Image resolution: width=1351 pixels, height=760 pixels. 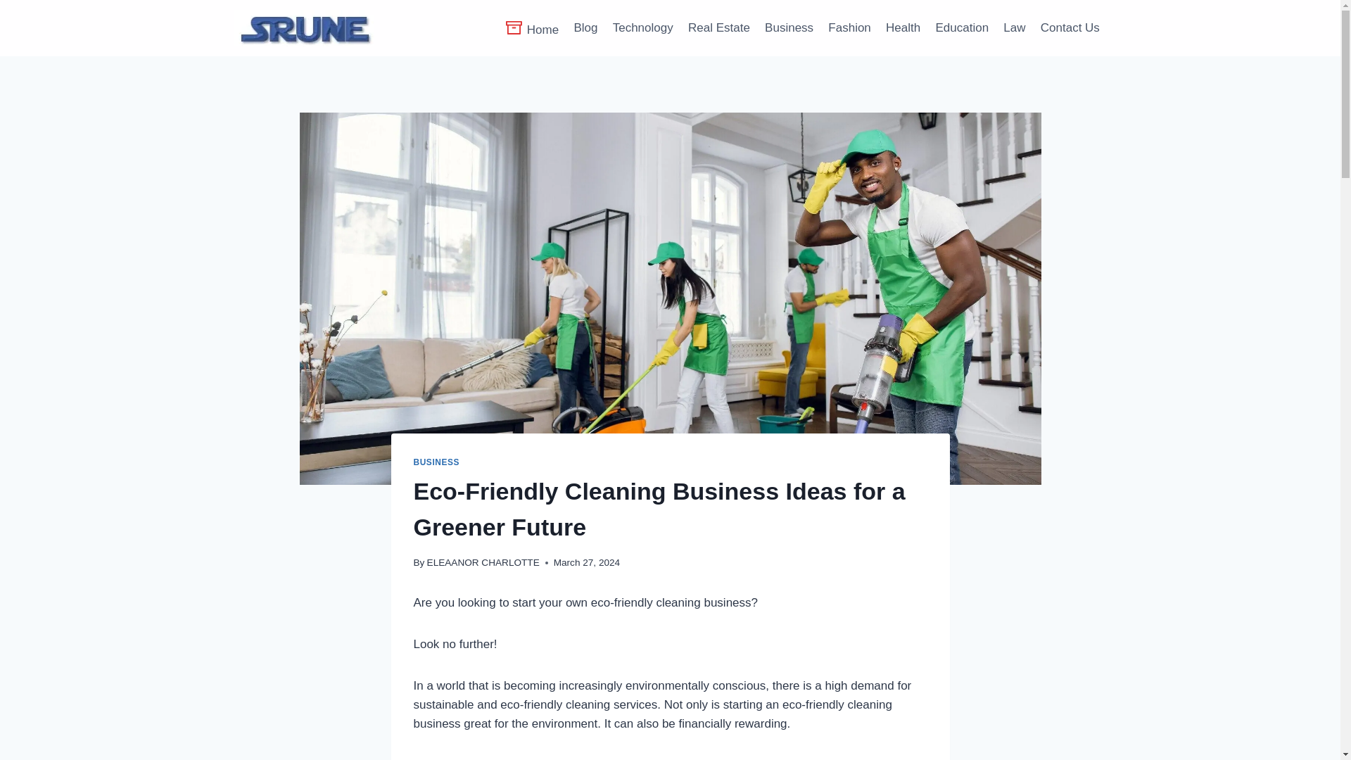 What do you see at coordinates (483, 562) in the screenshot?
I see `ELEAANOR CHARLOTTE` at bounding box center [483, 562].